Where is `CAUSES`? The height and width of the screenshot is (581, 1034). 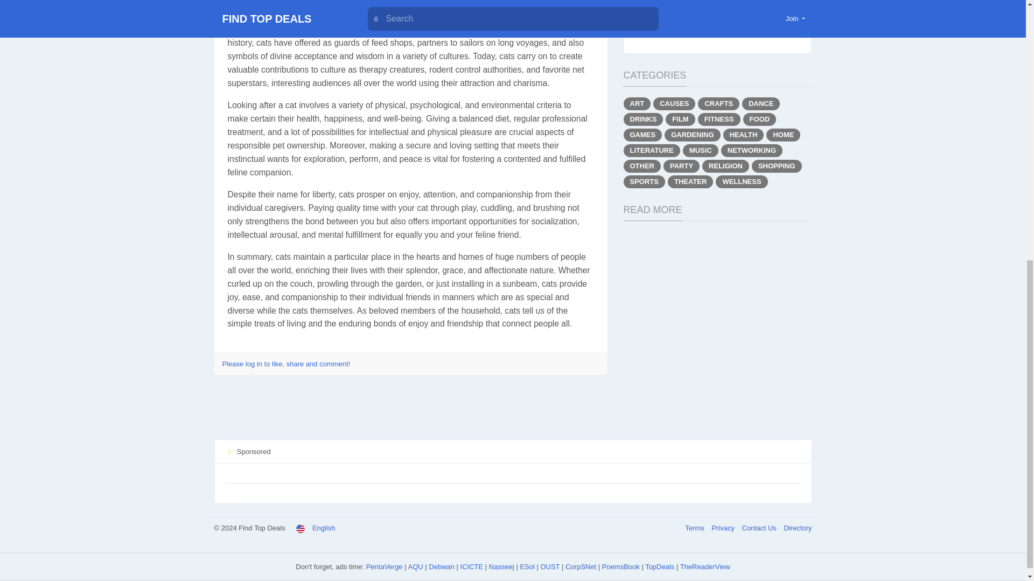 CAUSES is located at coordinates (674, 104).